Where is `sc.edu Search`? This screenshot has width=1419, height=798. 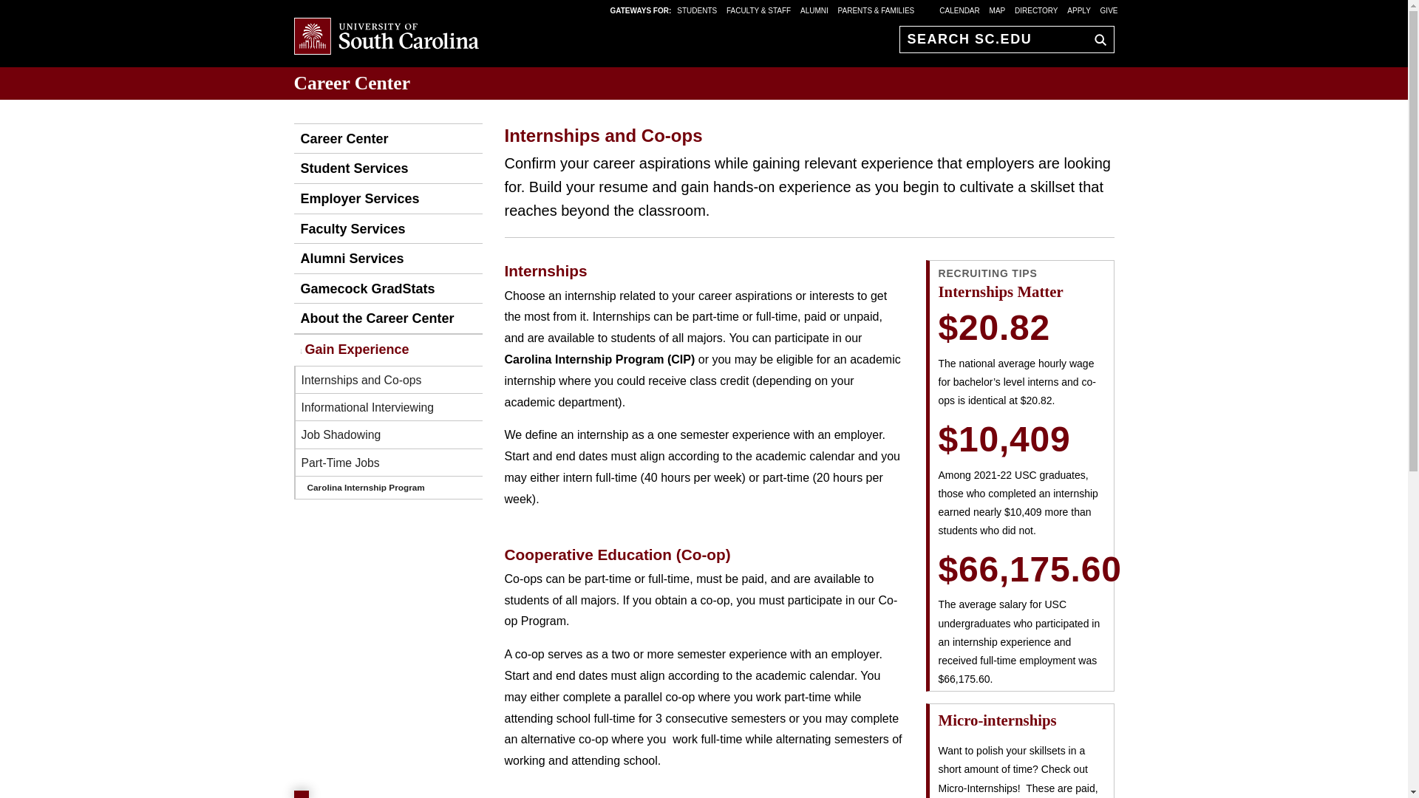
sc.edu Search is located at coordinates (1097, 39).